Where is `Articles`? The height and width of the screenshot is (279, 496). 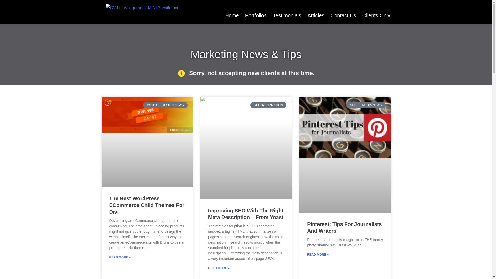 Articles is located at coordinates (316, 16).